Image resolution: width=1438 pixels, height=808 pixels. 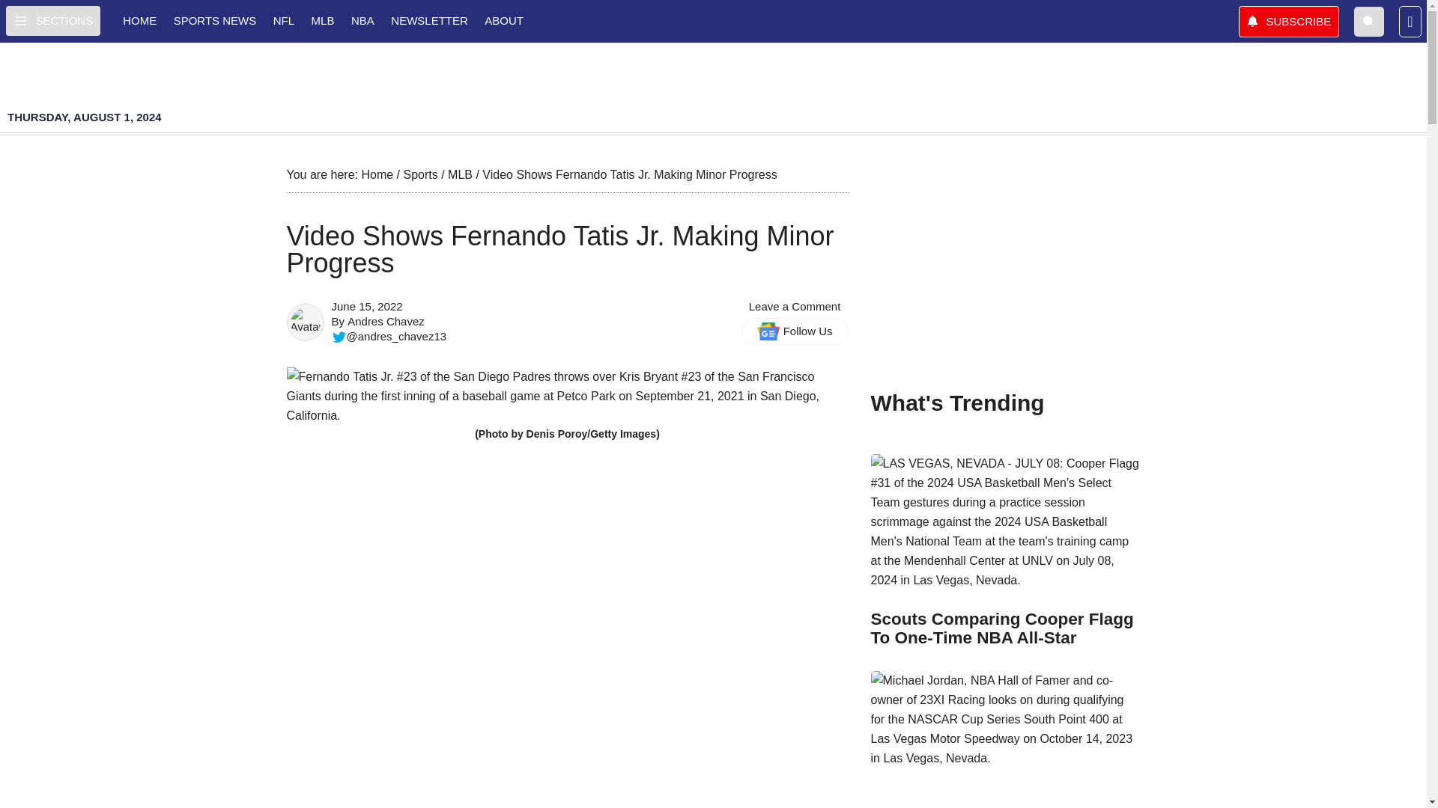 What do you see at coordinates (52, 20) in the screenshot?
I see `Open Menu` at bounding box center [52, 20].